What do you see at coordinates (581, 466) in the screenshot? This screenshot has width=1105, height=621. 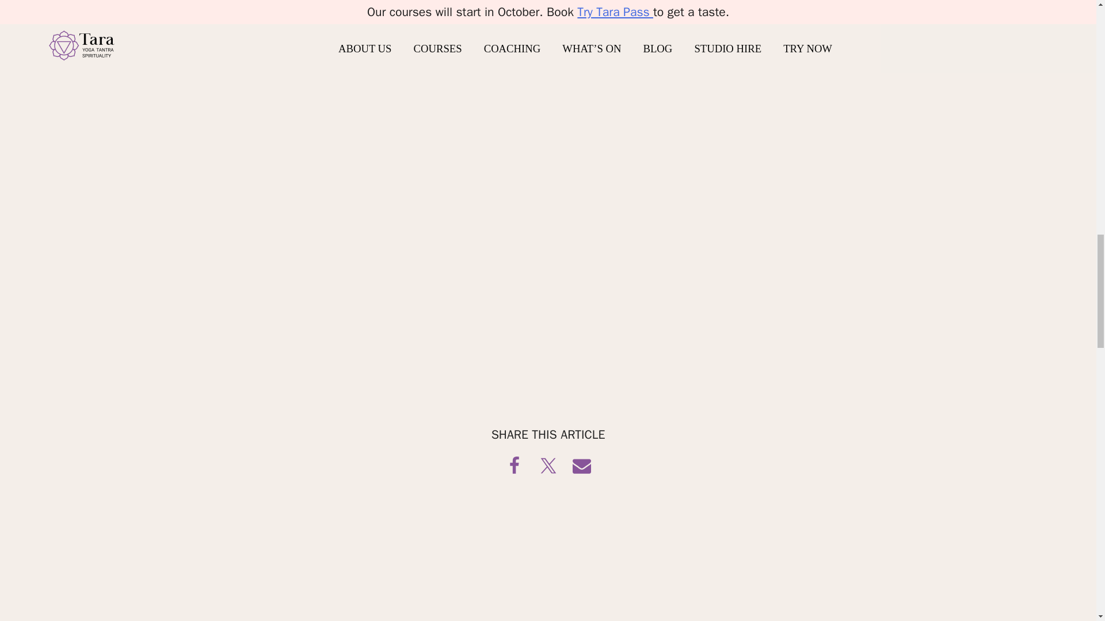 I see `Share via Email` at bounding box center [581, 466].